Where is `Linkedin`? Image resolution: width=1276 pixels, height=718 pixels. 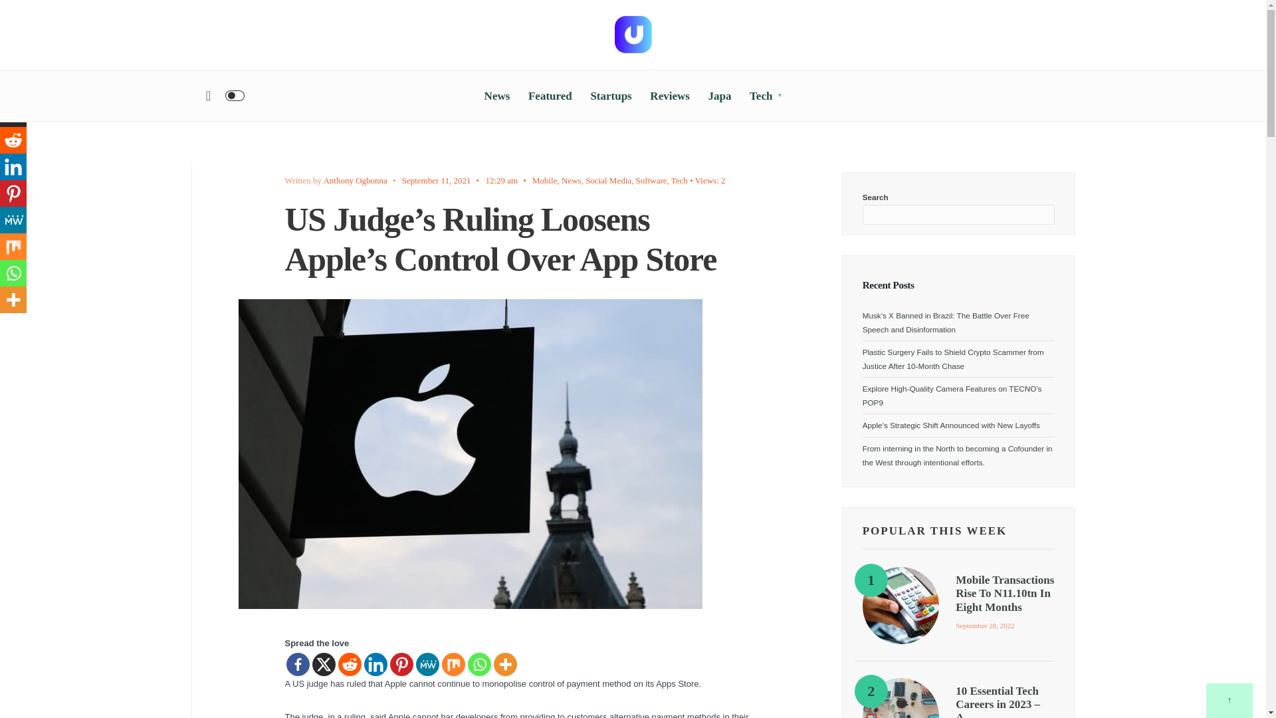
Linkedin is located at coordinates (375, 664).